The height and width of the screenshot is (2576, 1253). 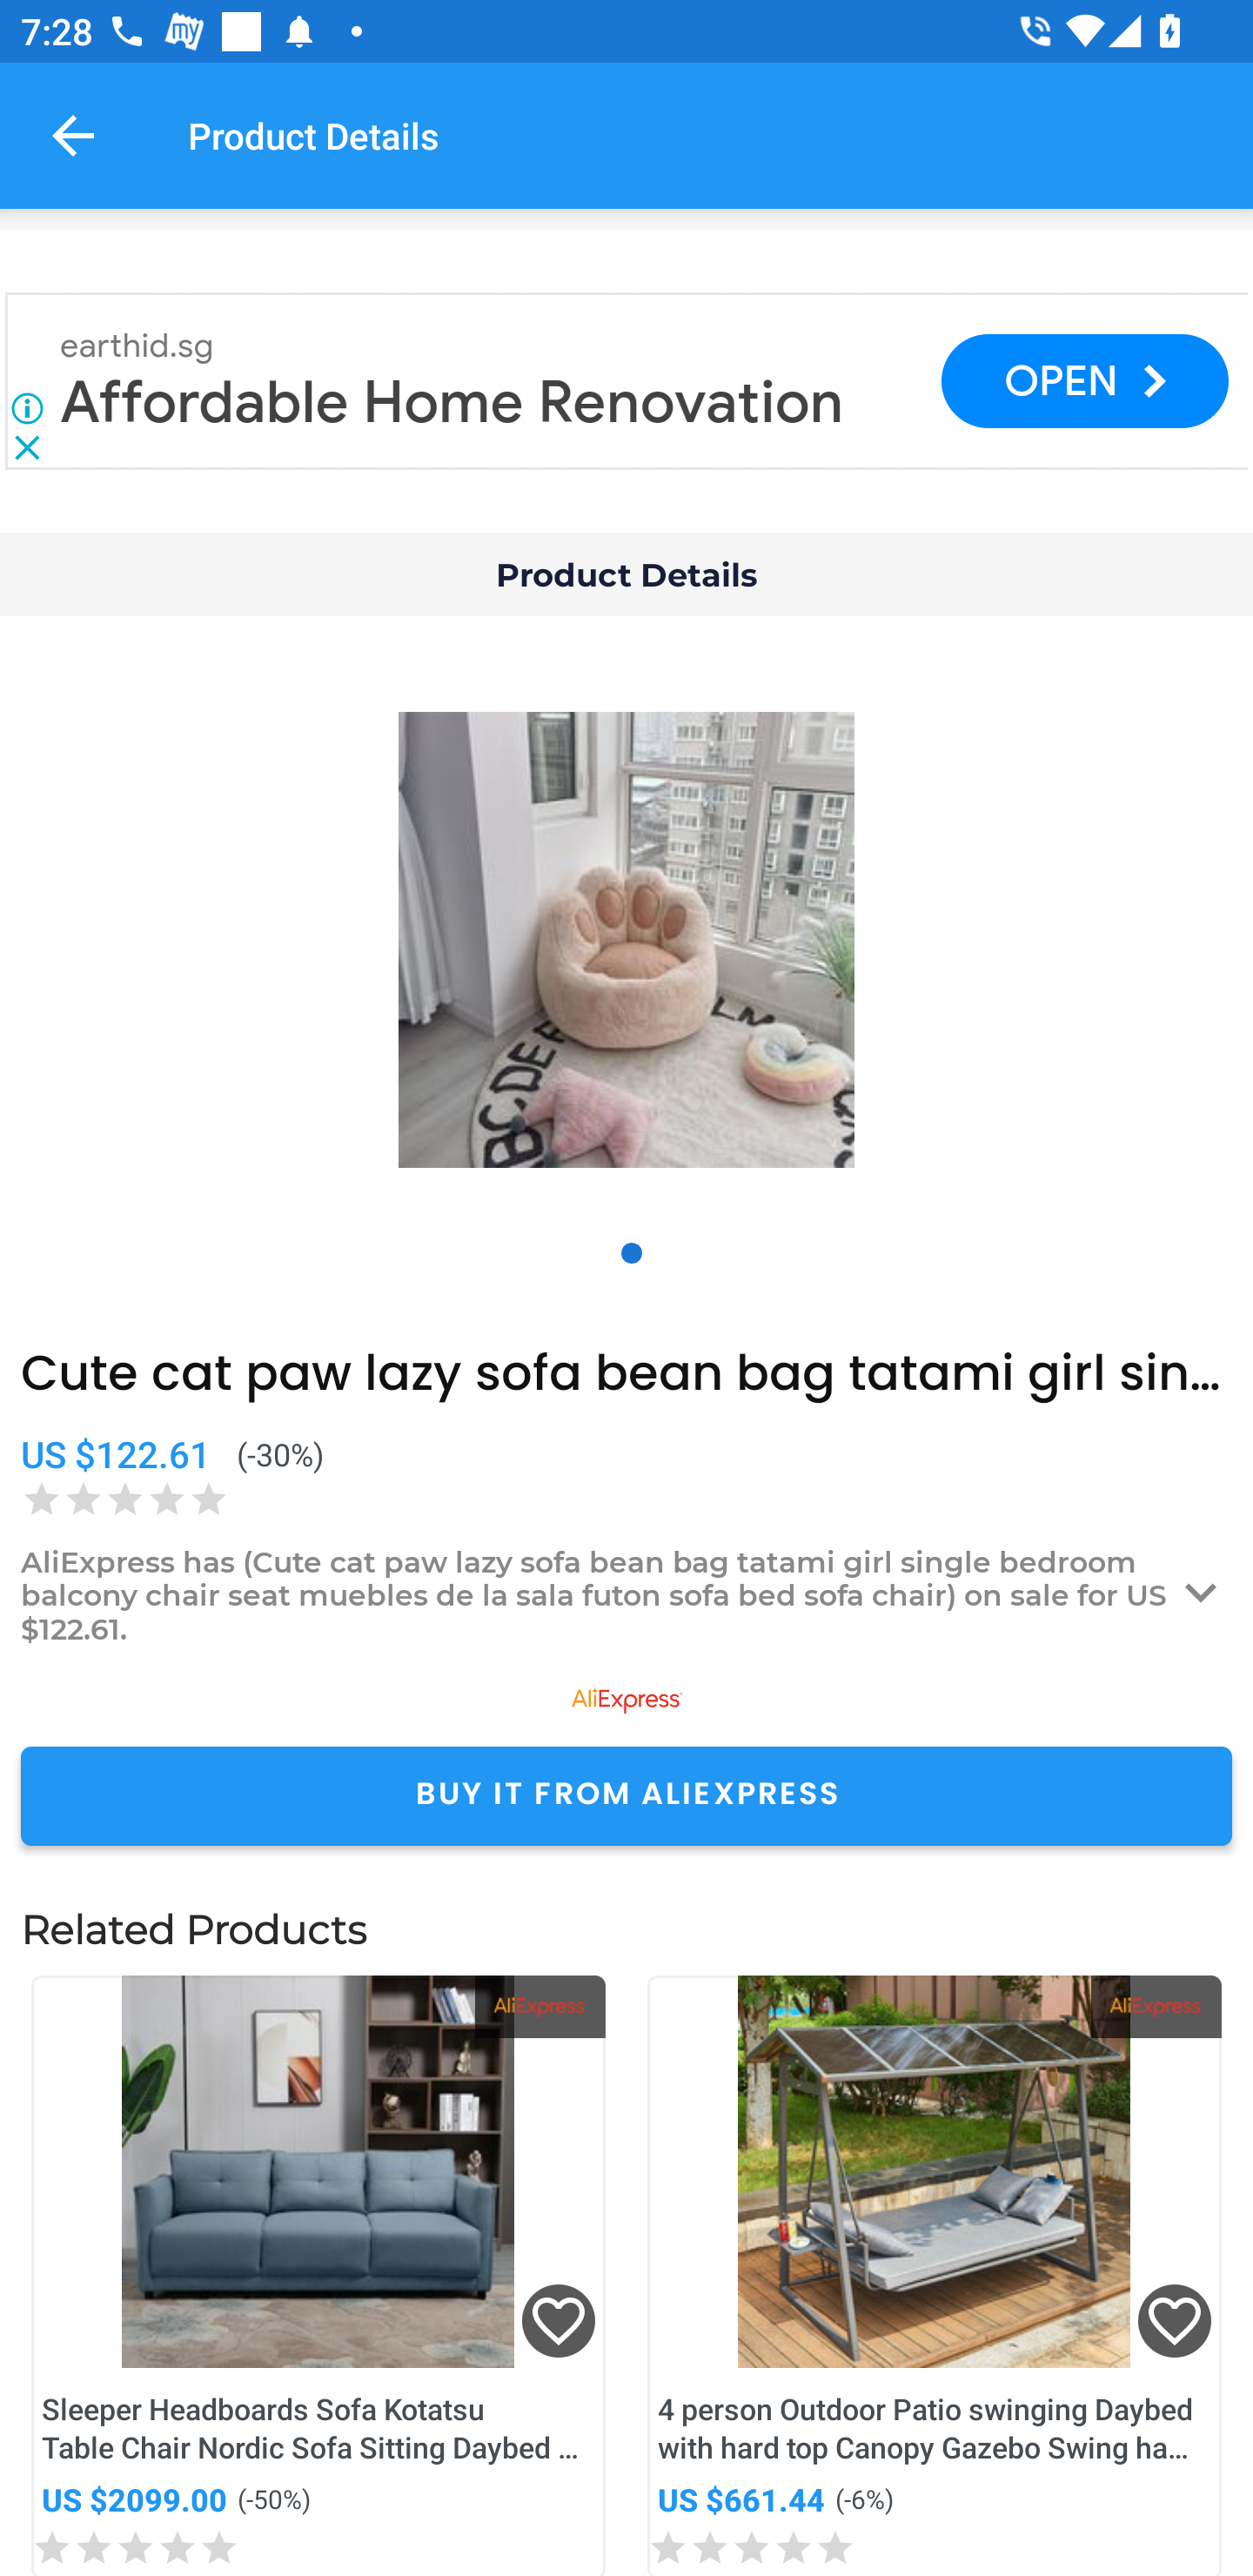 What do you see at coordinates (137, 346) in the screenshot?
I see `earthid.sg` at bounding box center [137, 346].